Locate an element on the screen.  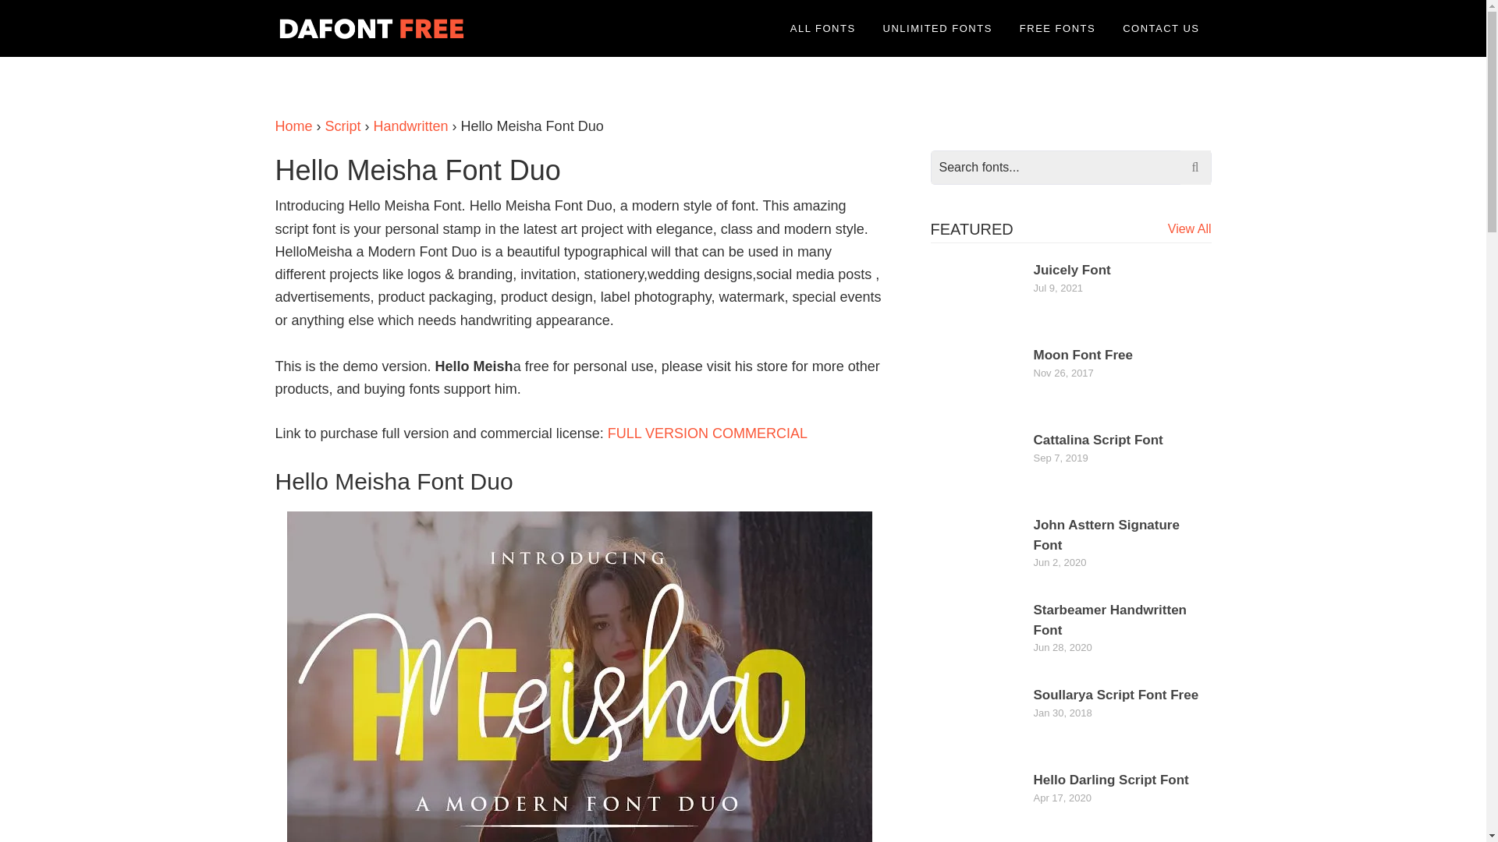
Script is located at coordinates (343, 126).